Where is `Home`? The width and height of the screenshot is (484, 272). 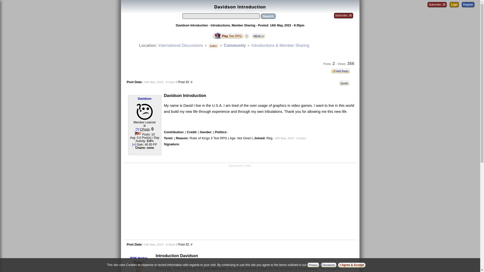 Home is located at coordinates (180, 45).